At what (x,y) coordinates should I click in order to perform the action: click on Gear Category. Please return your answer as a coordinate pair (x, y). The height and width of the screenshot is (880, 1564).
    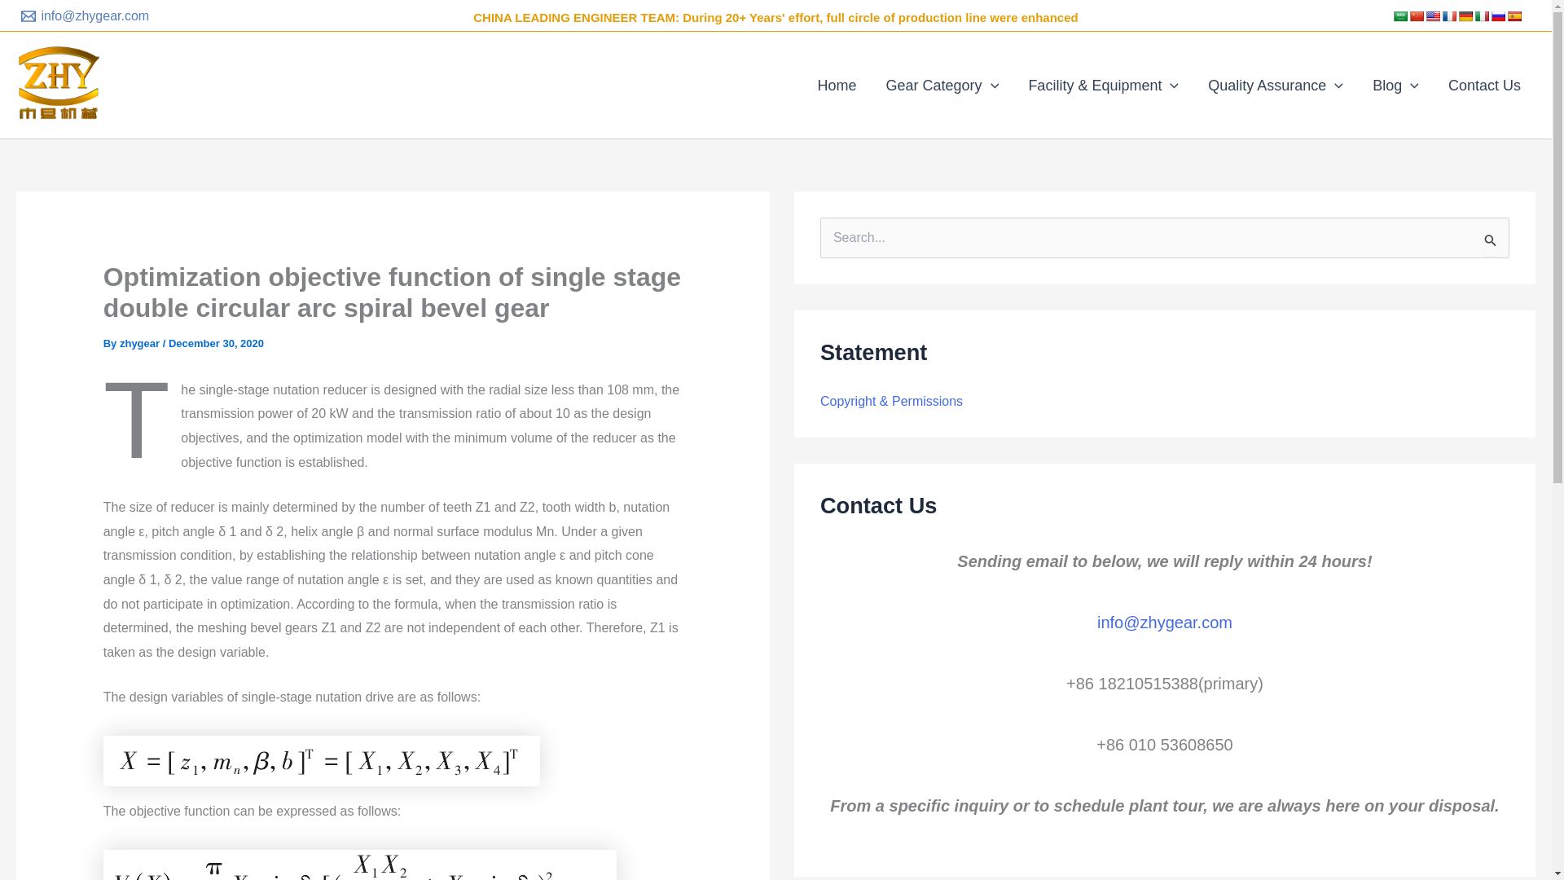
    Looking at the image, I should click on (942, 85).